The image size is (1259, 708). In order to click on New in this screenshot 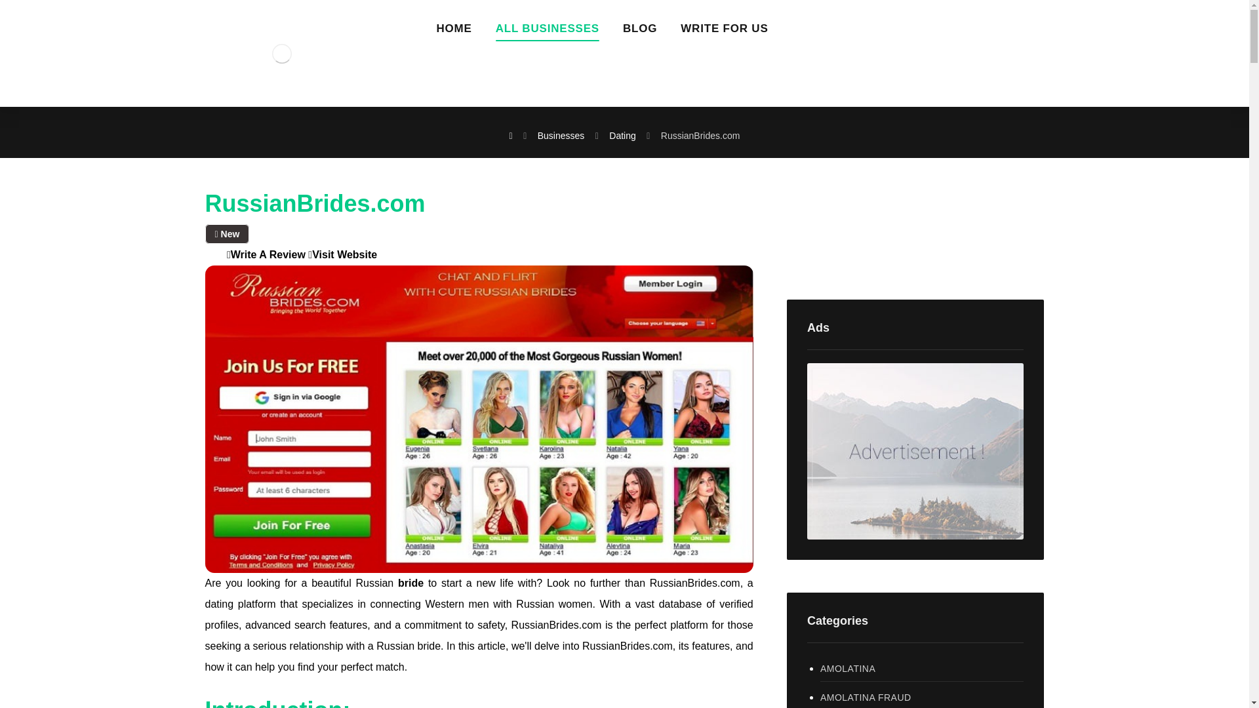, I will do `click(227, 233)`.